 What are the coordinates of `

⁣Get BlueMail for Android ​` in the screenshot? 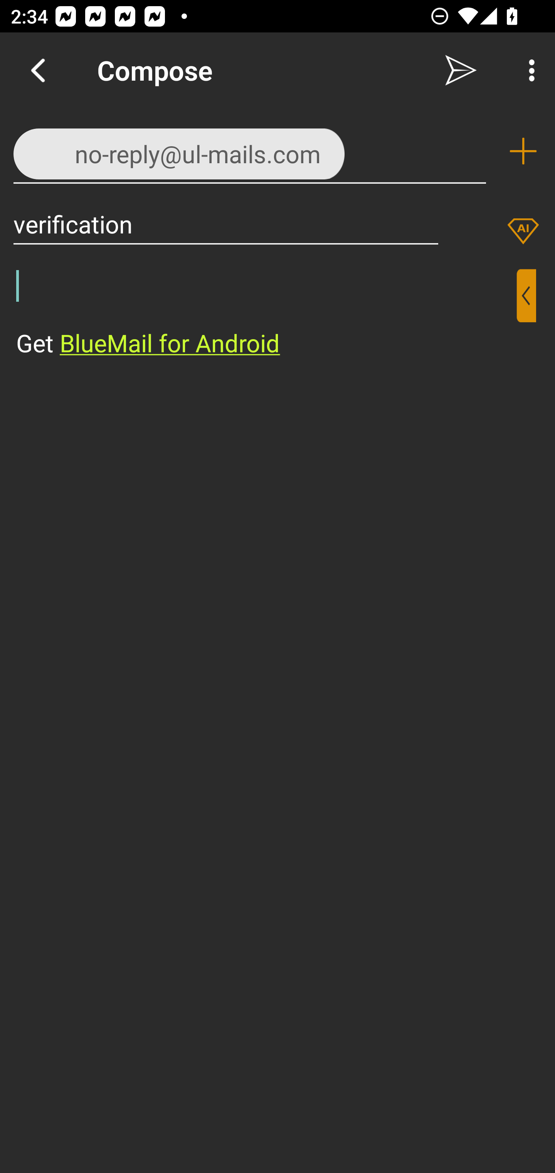 It's located at (266, 314).